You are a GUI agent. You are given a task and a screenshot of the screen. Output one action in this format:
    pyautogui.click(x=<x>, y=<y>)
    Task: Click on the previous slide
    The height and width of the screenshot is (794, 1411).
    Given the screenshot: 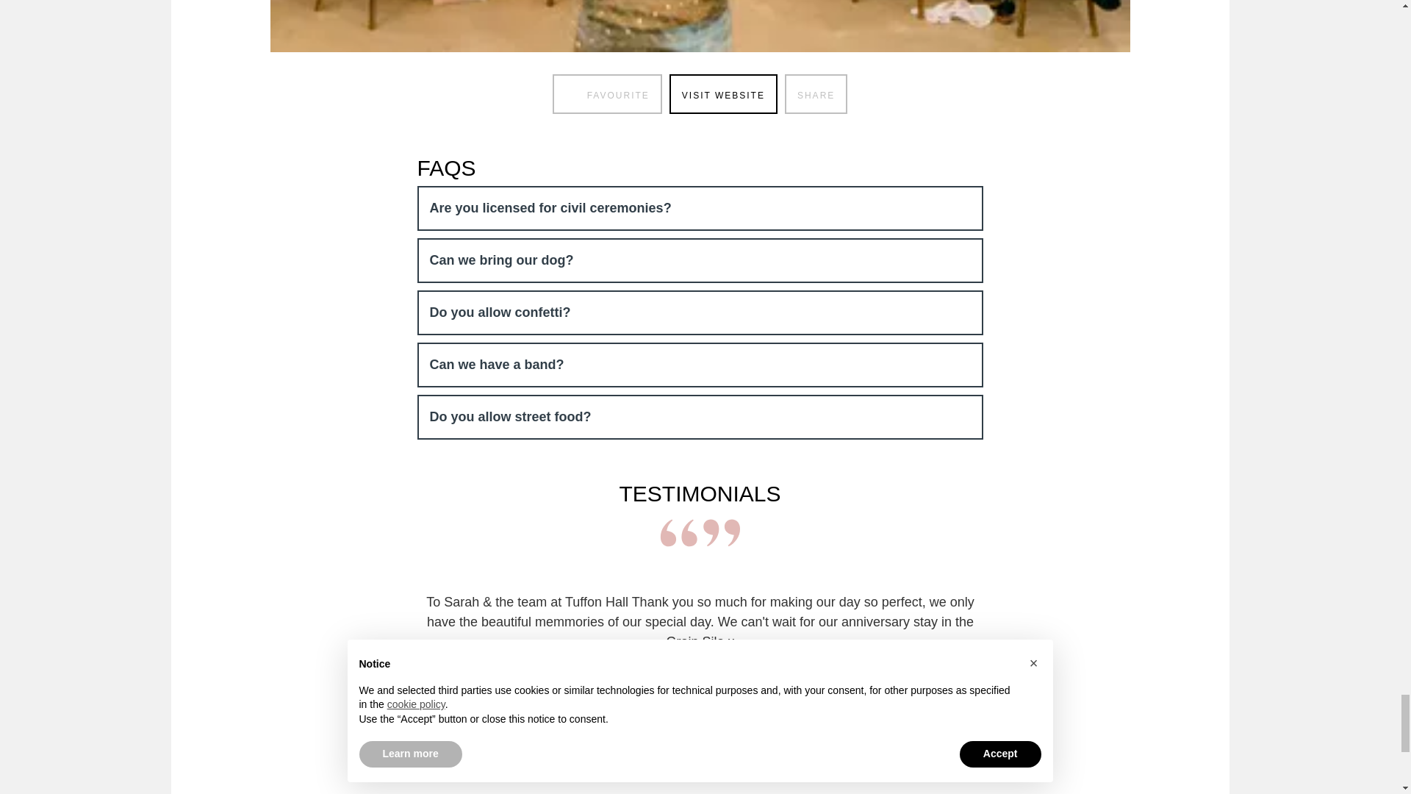 What is the action you would take?
    pyautogui.click(x=434, y=748)
    